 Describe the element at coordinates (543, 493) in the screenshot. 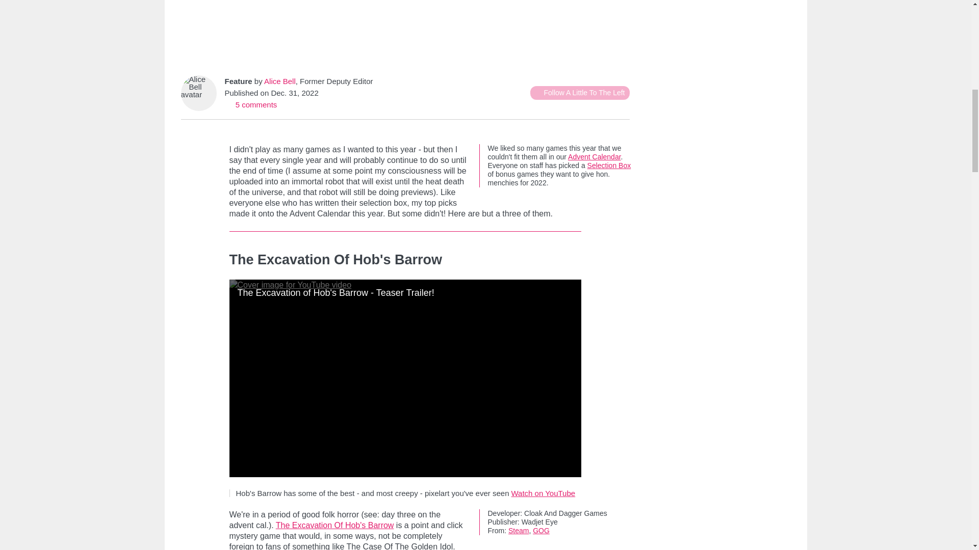

I see `Watch on YouTube` at that location.